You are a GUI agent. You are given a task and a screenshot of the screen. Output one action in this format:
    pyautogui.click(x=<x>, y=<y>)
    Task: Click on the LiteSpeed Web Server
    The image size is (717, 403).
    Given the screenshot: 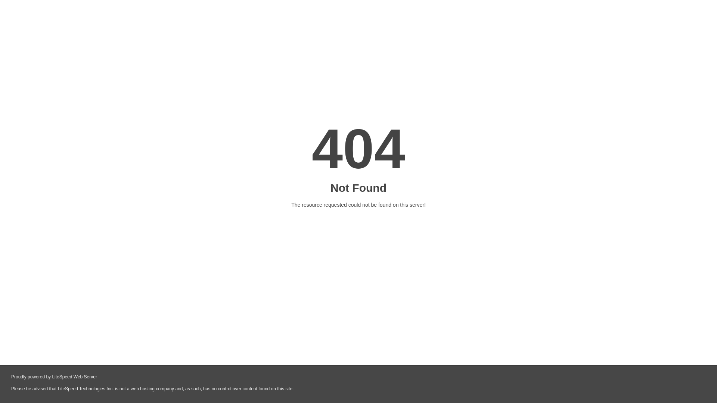 What is the action you would take?
    pyautogui.click(x=75, y=377)
    